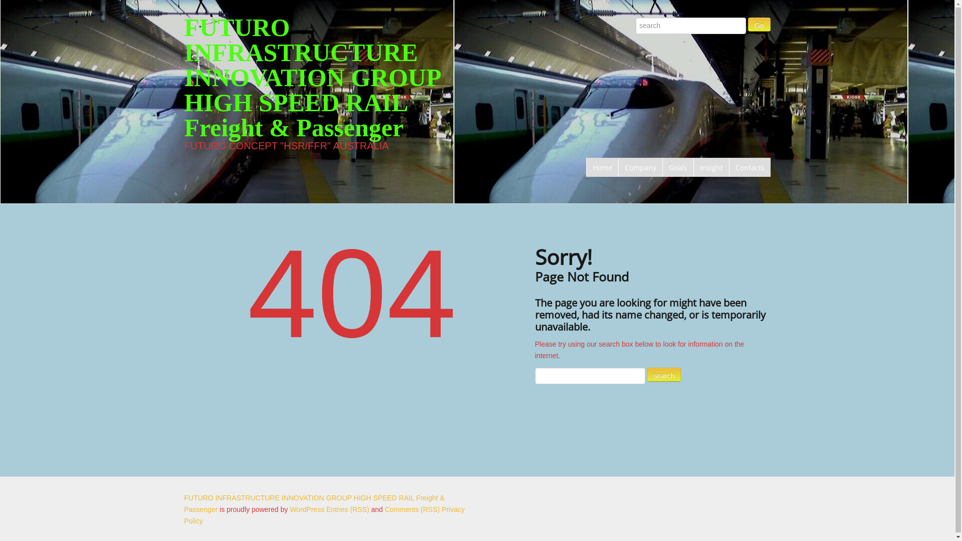  What do you see at coordinates (664, 375) in the screenshot?
I see `search` at bounding box center [664, 375].